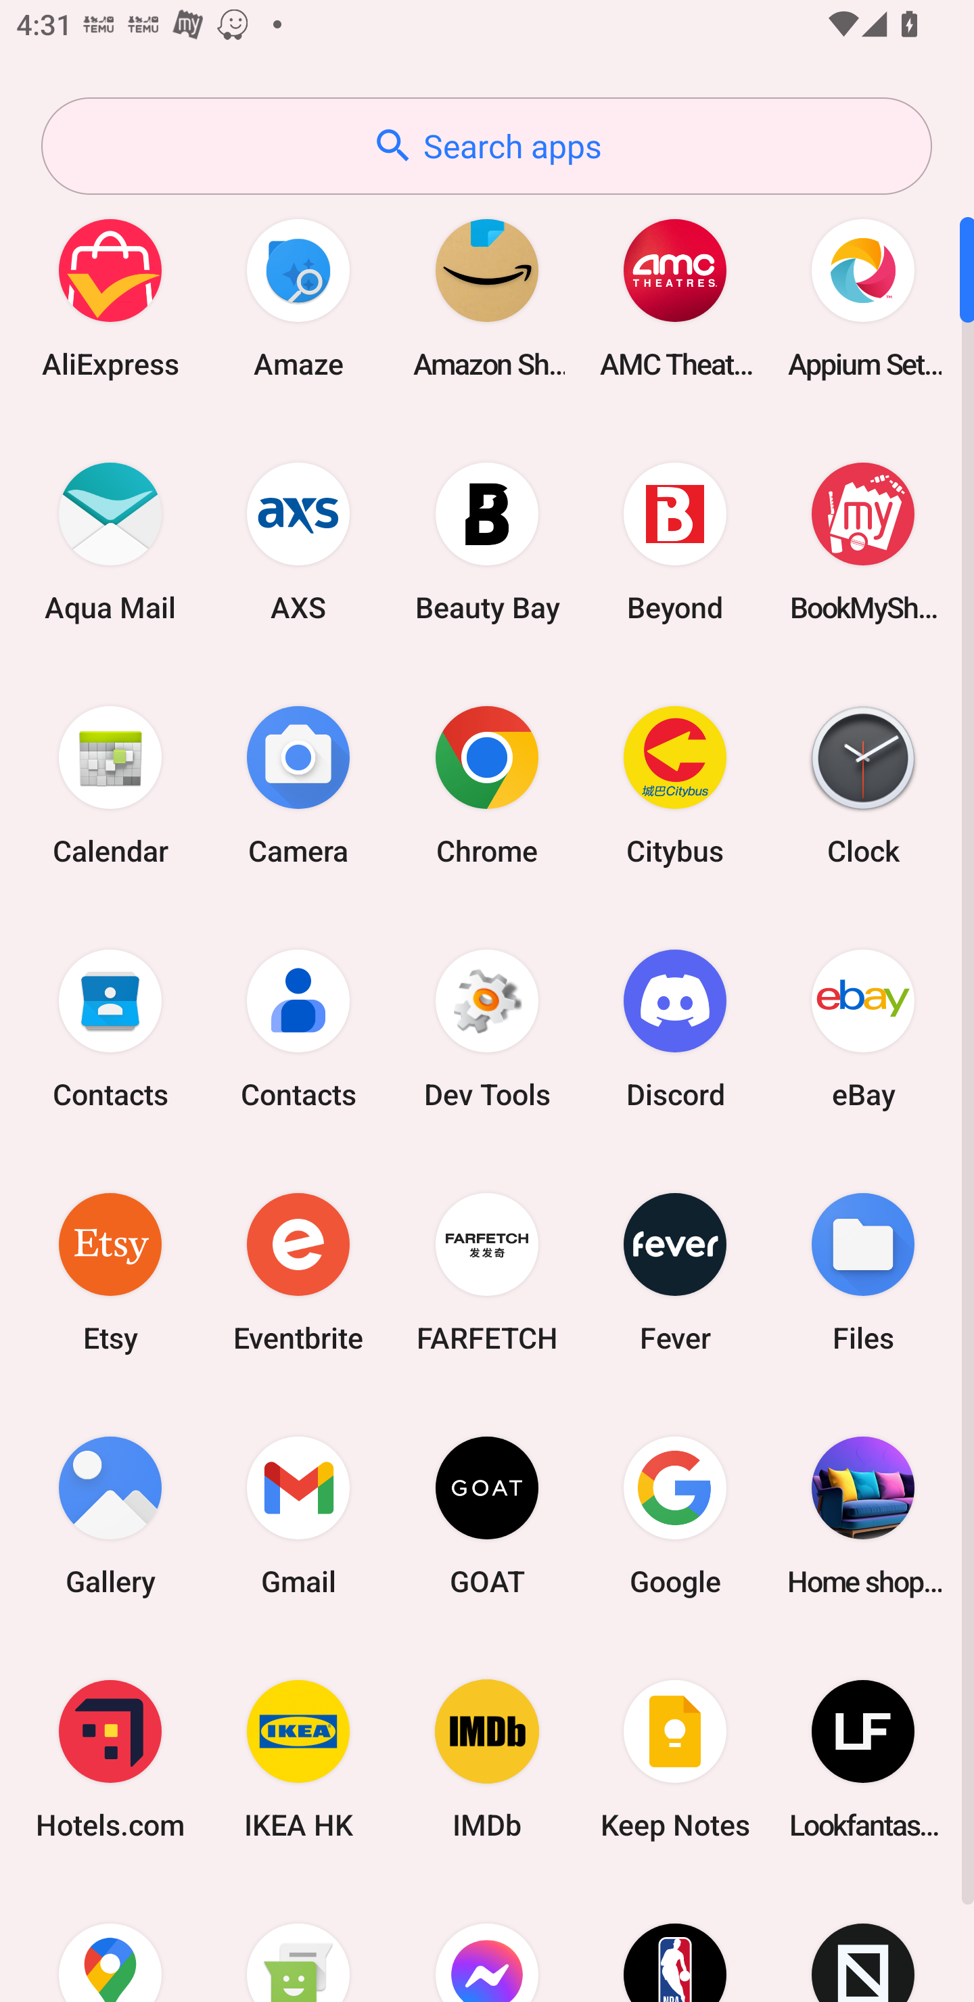 The image size is (974, 2002). Describe the element at coordinates (298, 785) in the screenshot. I see `Camera` at that location.